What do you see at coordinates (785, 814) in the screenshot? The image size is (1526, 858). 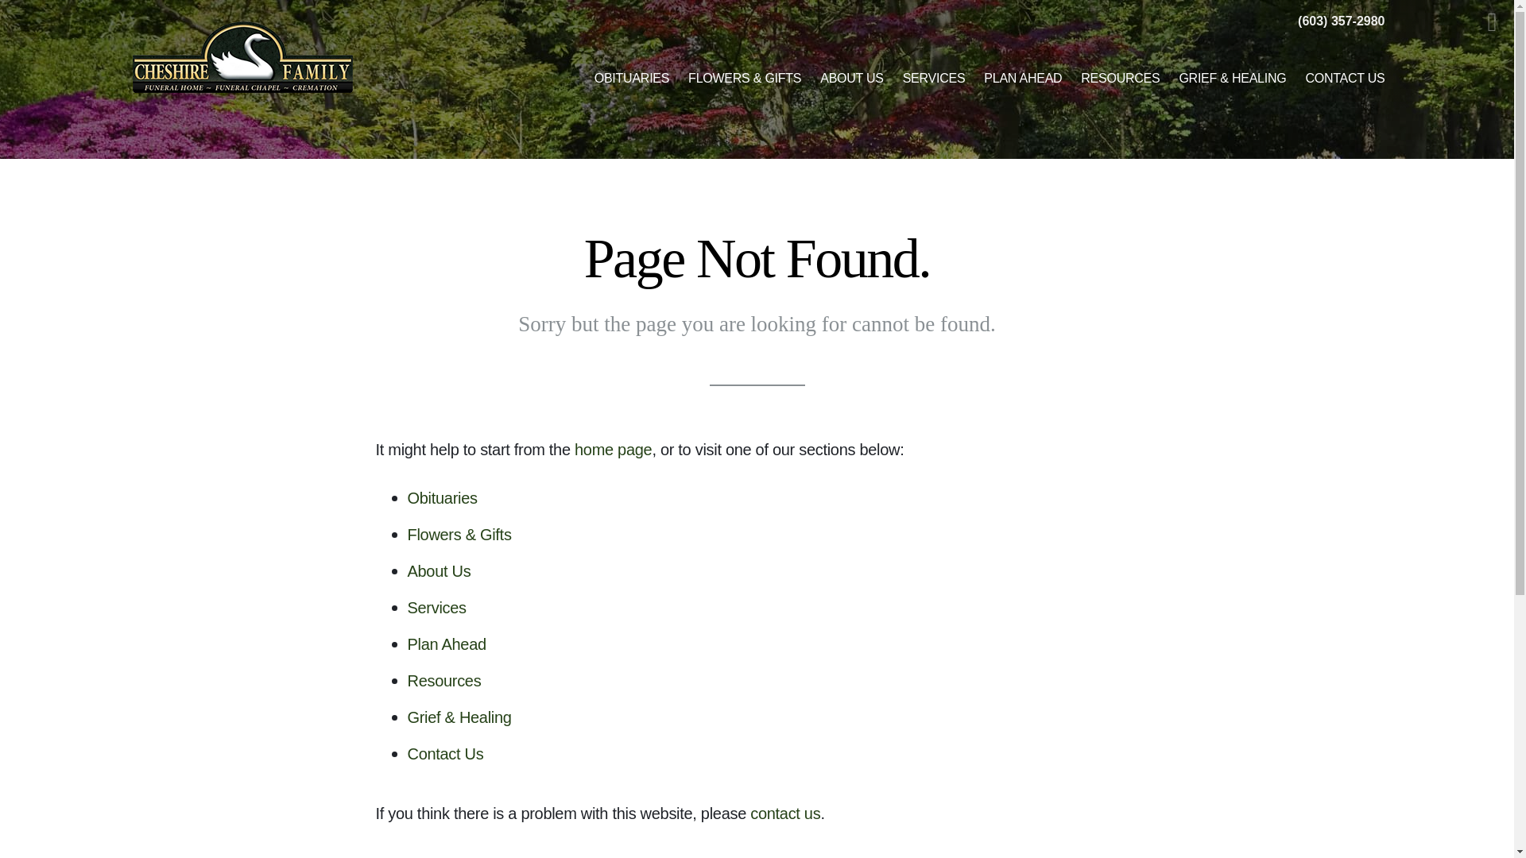 I see `contact us` at bounding box center [785, 814].